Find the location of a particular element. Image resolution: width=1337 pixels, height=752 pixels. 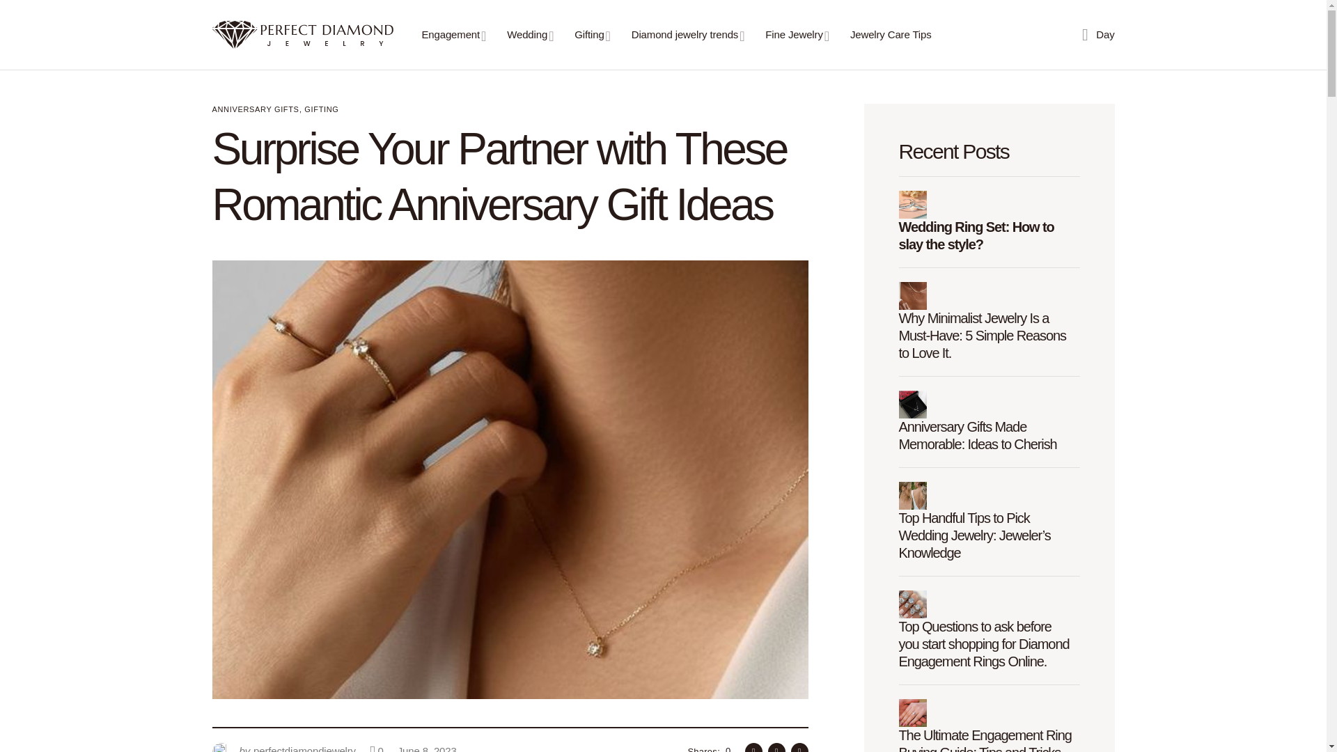

View all posts by perfectdiamondjewelry is located at coordinates (283, 745).